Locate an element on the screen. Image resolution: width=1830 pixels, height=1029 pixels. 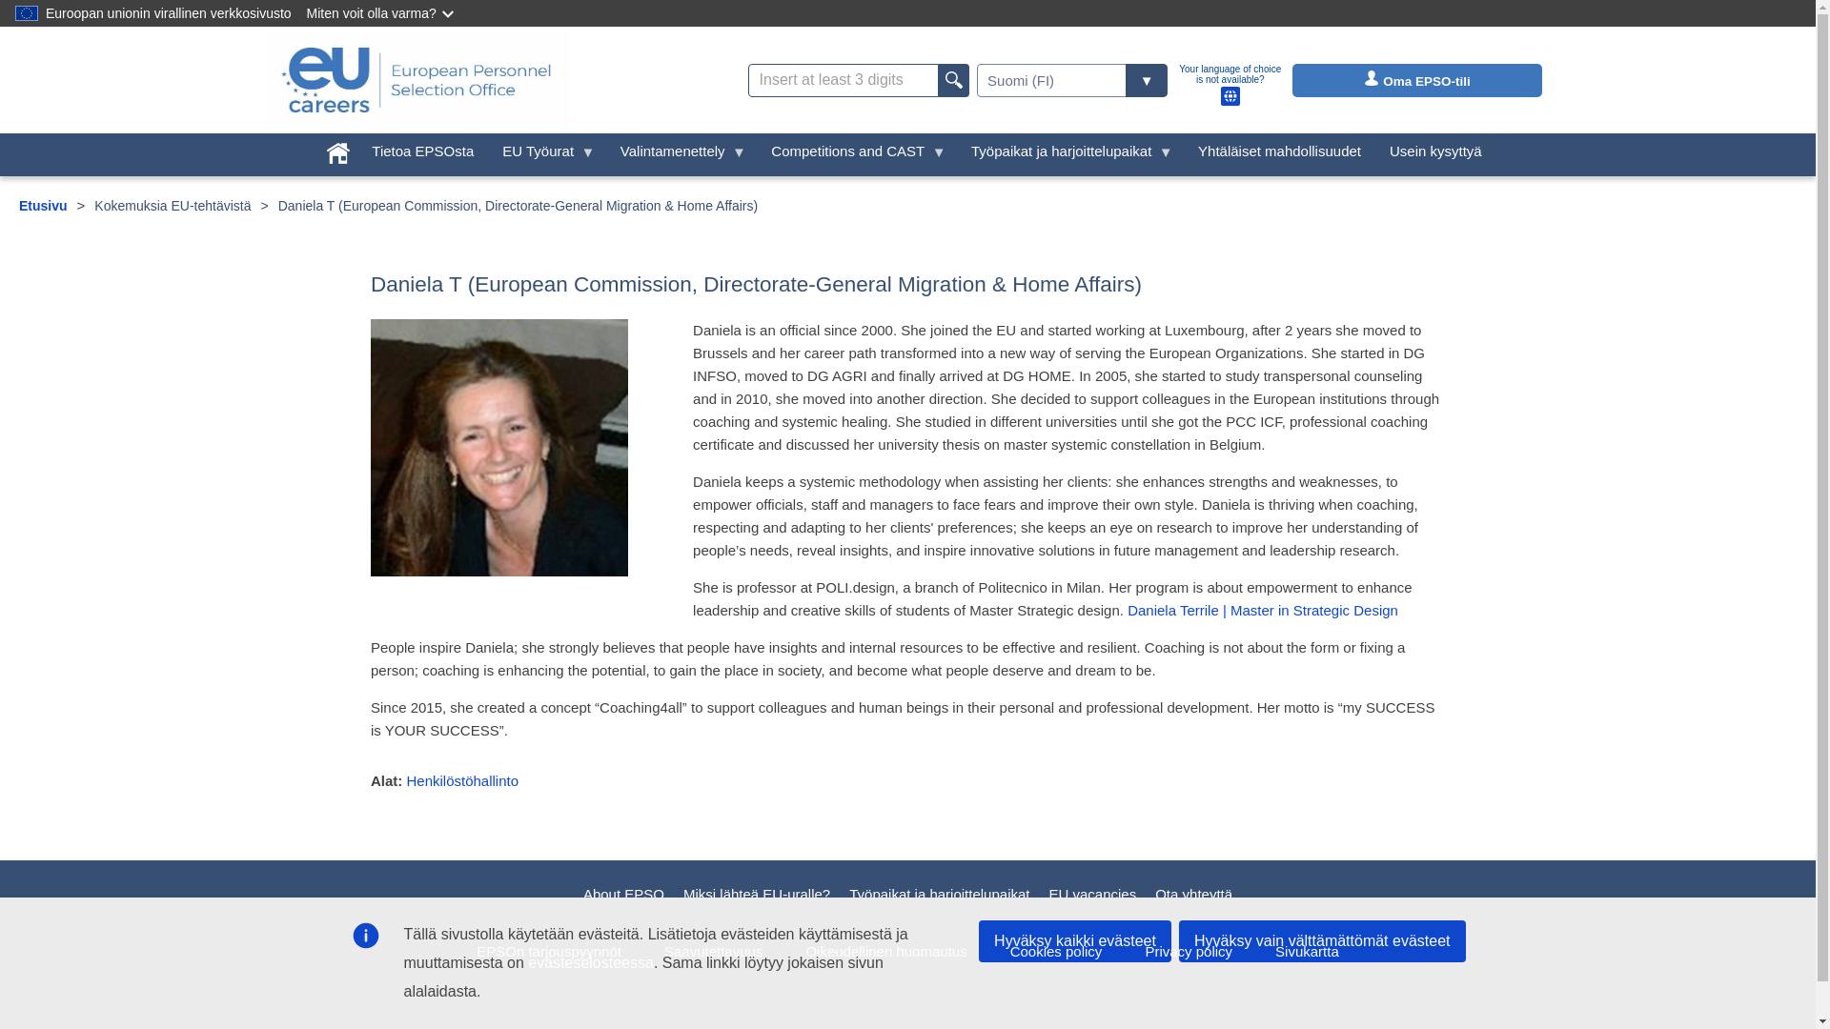
Oma EPSO-tili is located at coordinates (1416, 80).